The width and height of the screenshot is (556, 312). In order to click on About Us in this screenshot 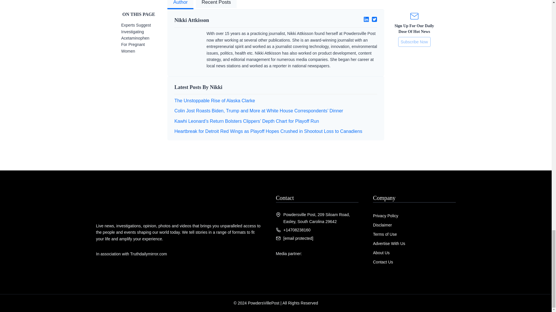, I will do `click(381, 253)`.